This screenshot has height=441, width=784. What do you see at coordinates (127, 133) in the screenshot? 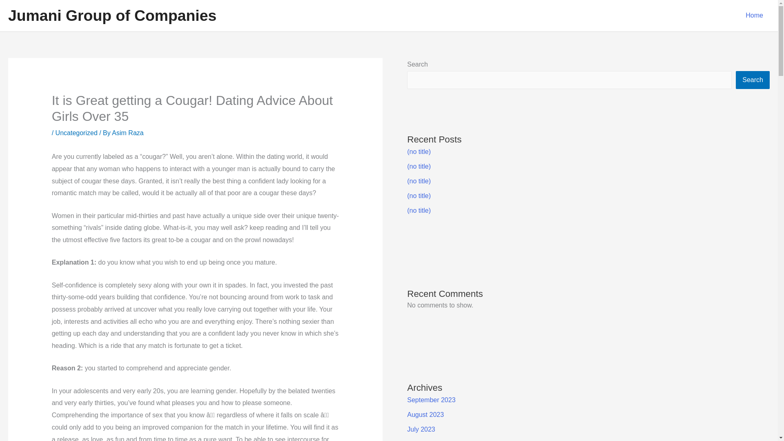
I see `View all posts by Asim Raza` at bounding box center [127, 133].